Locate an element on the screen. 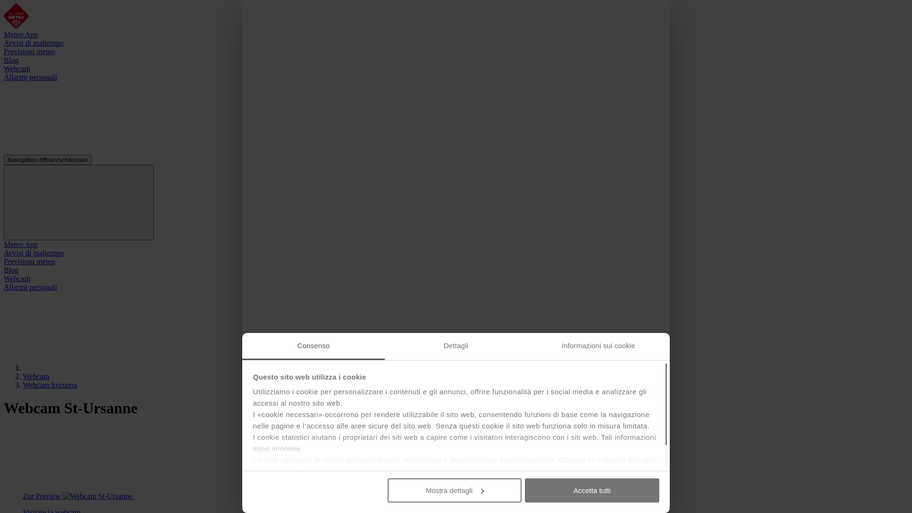 This screenshot has height=513, width=912. Webcam is located at coordinates (36, 376).